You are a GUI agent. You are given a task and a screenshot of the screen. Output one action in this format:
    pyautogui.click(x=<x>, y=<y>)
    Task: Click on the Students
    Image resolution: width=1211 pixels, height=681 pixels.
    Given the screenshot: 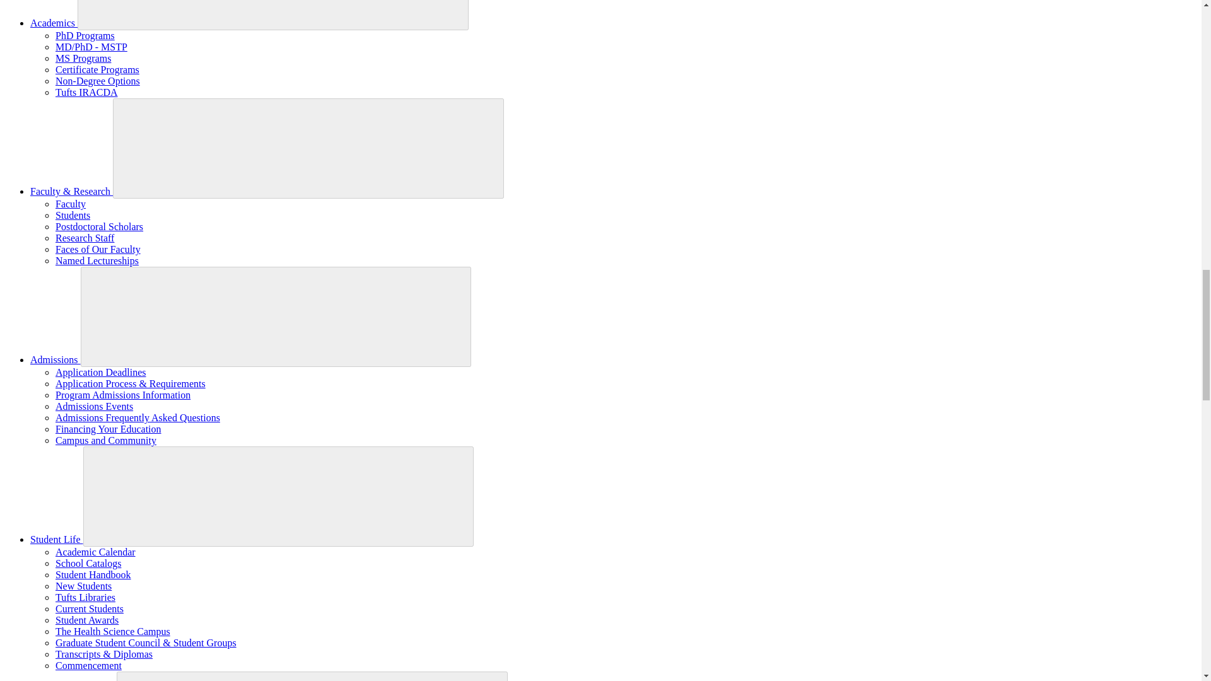 What is the action you would take?
    pyautogui.click(x=73, y=214)
    